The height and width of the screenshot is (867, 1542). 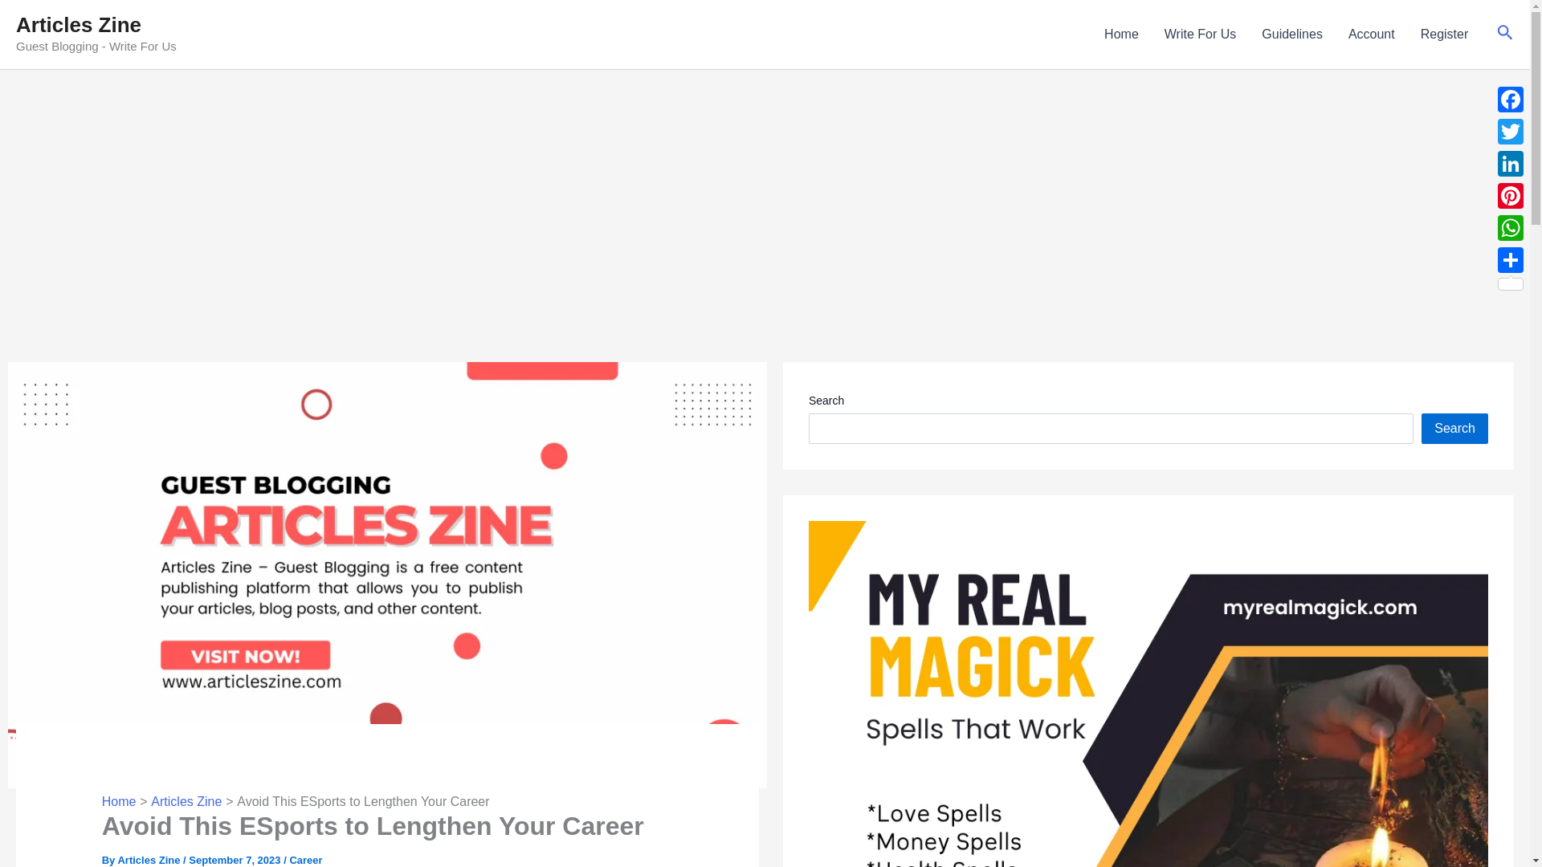 I want to click on Articles Zine, so click(x=79, y=25).